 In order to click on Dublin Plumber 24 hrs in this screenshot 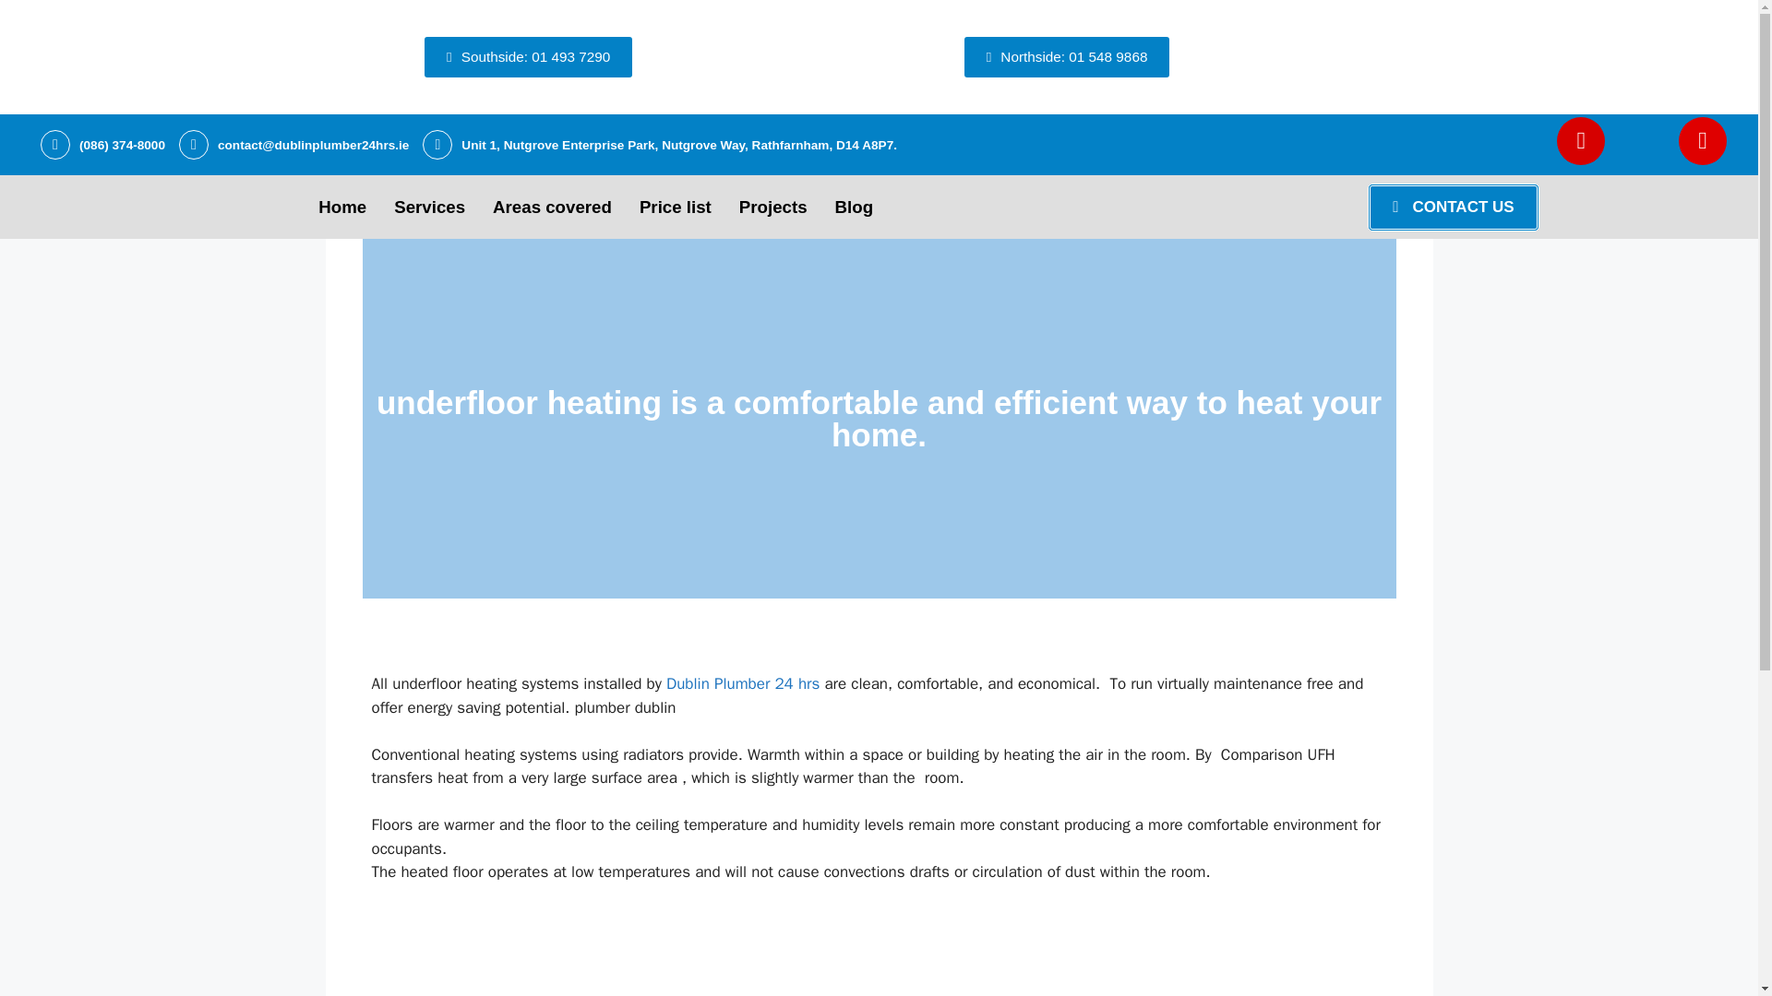, I will do `click(742, 683)`.